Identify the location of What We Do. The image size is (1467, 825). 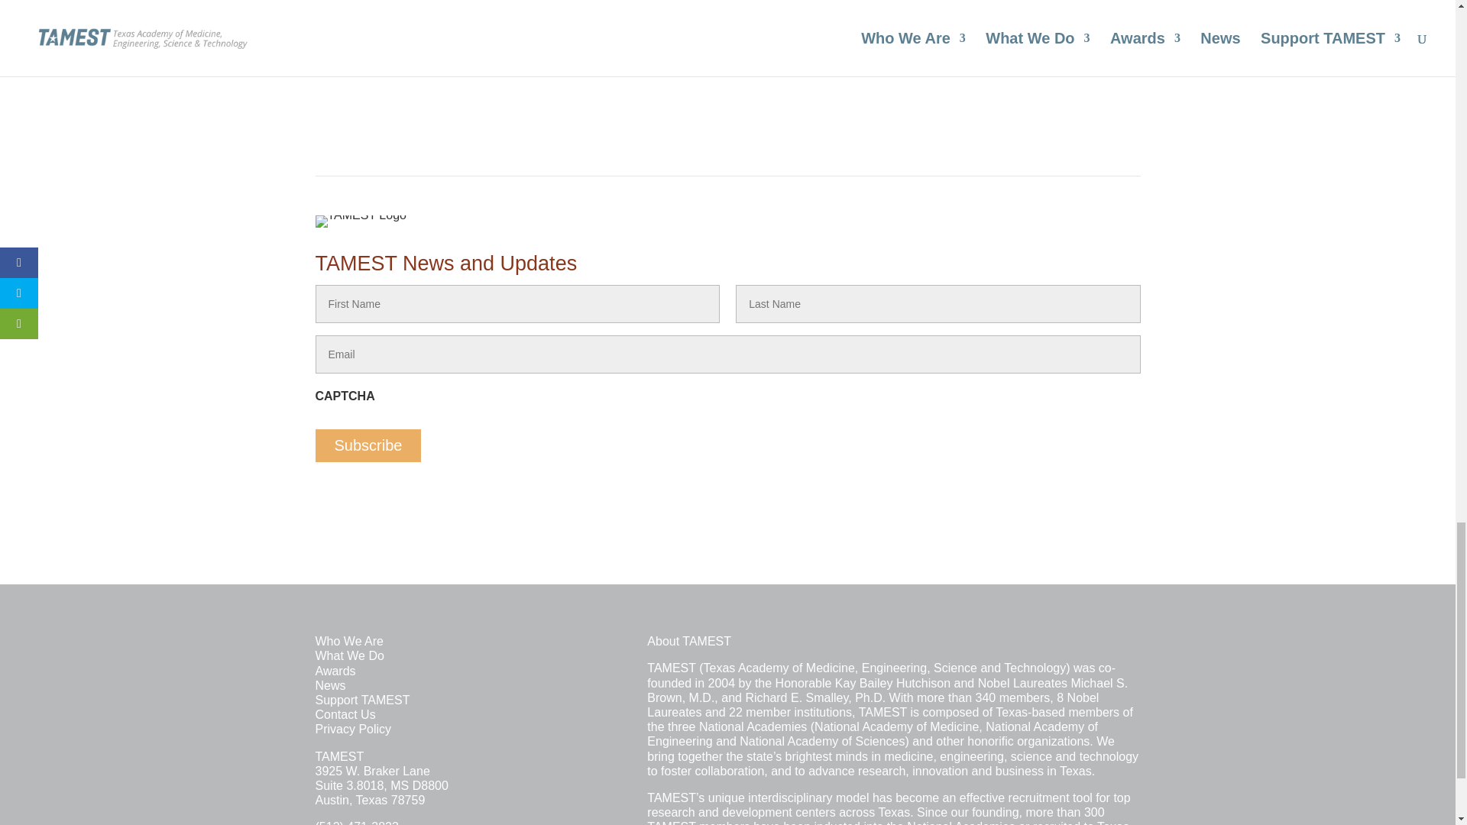
(348, 655).